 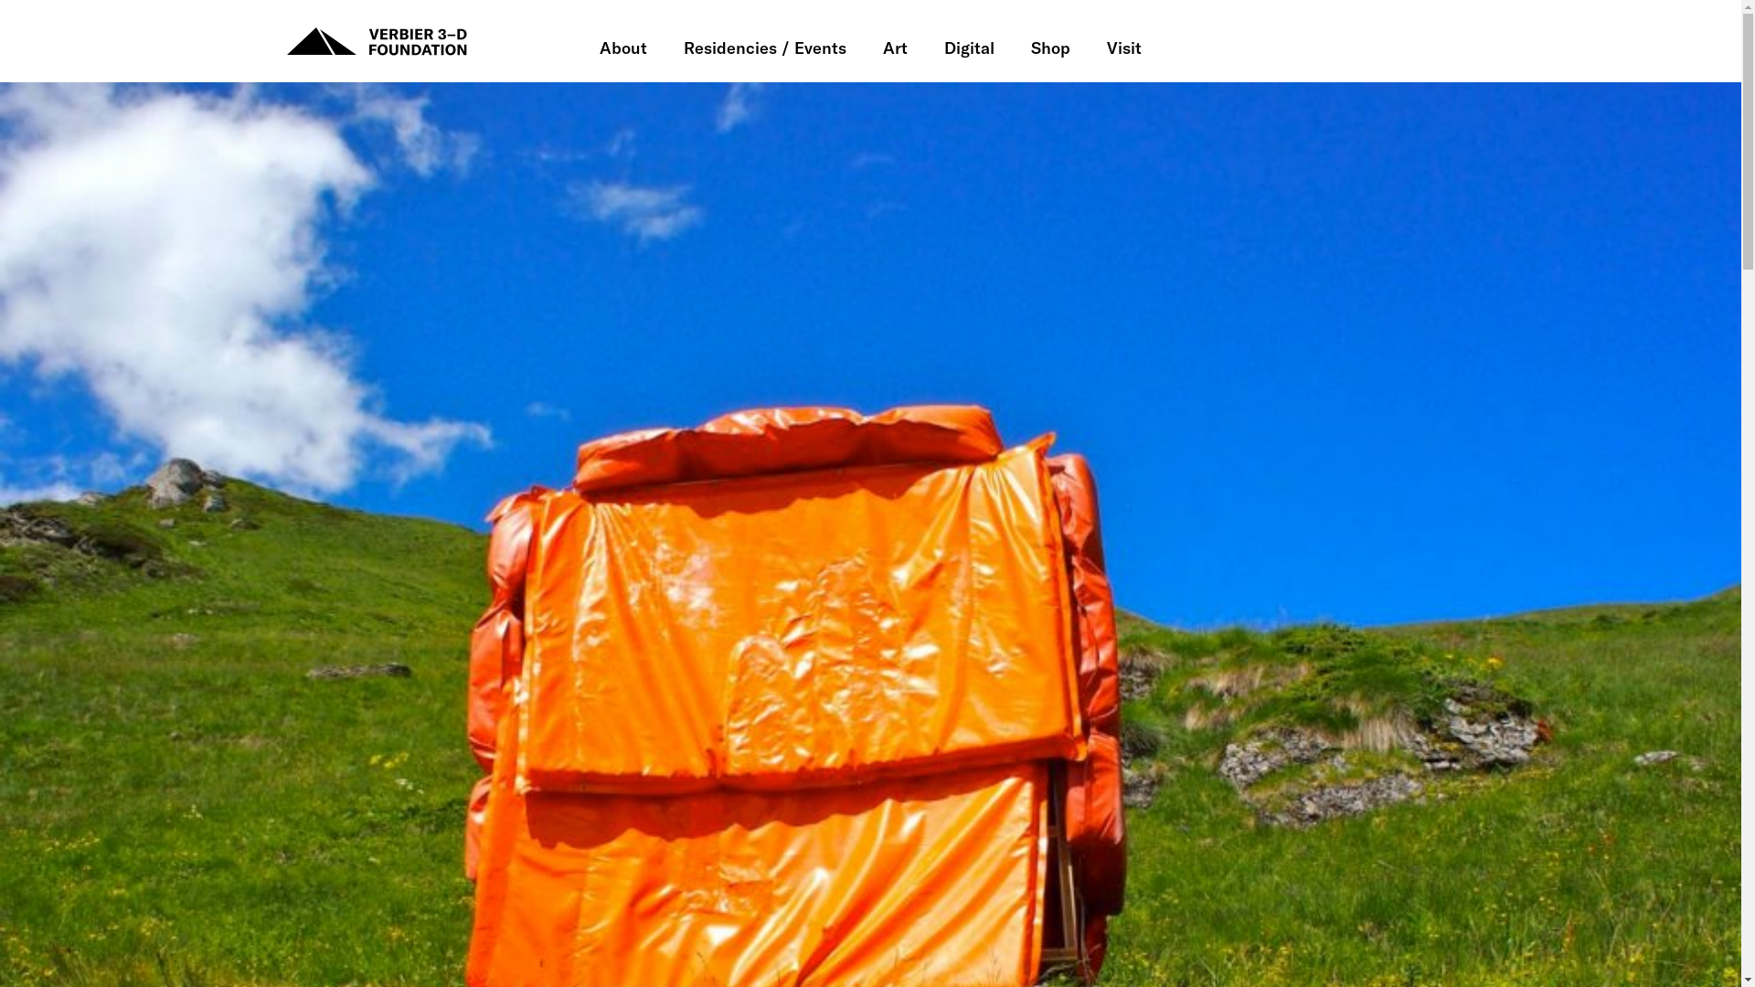 What do you see at coordinates (623, 55) in the screenshot?
I see `About` at bounding box center [623, 55].